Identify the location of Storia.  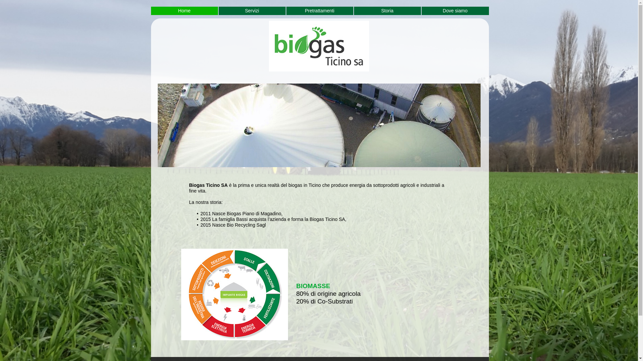
(387, 11).